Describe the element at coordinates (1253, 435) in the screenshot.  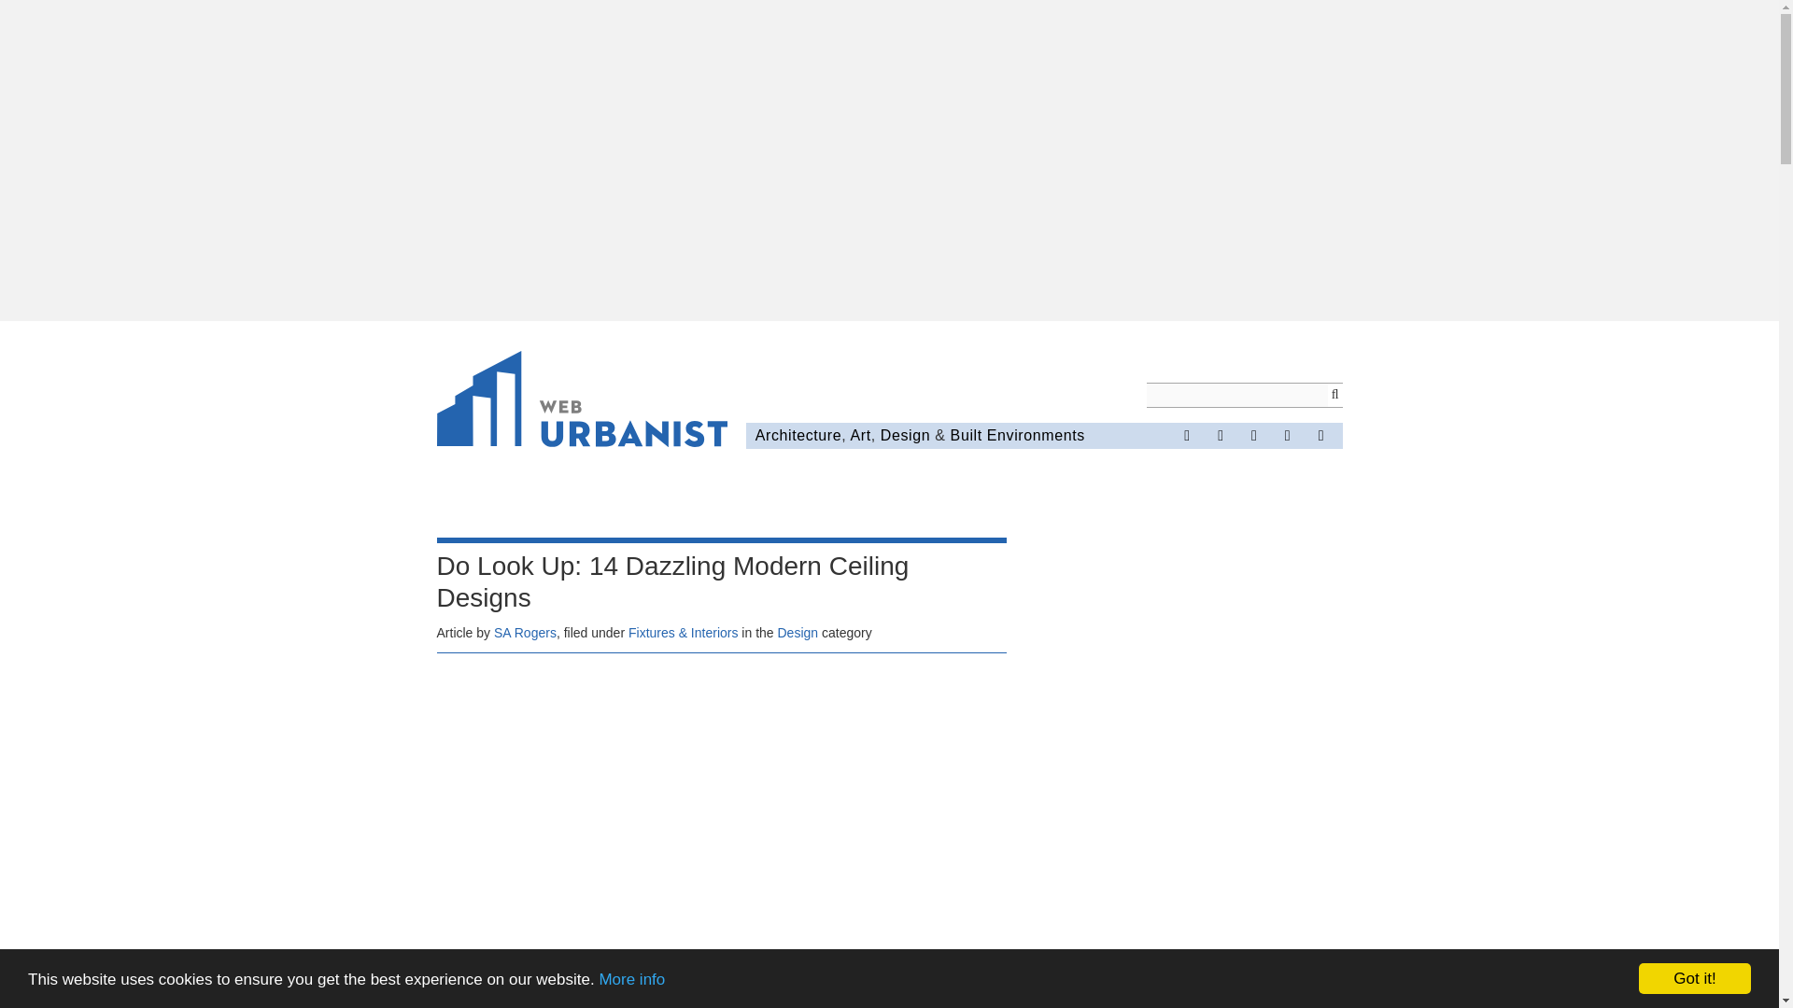
I see `Check Out Posts on Pinterest!` at that location.